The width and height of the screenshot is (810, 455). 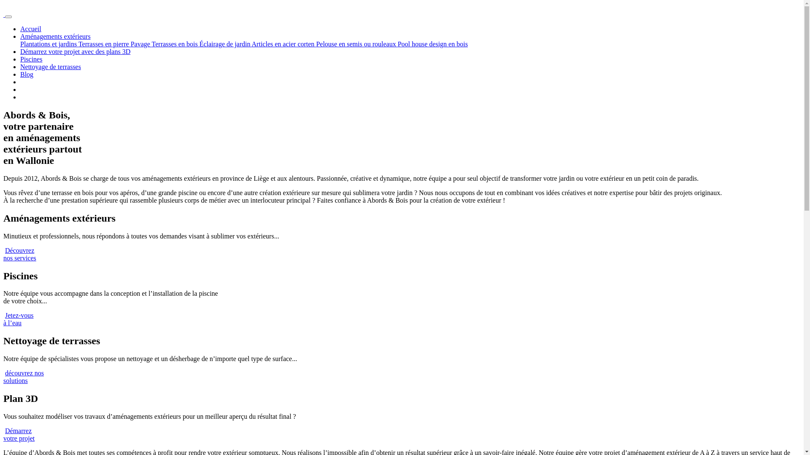 I want to click on Accueil, so click(x=31, y=29).